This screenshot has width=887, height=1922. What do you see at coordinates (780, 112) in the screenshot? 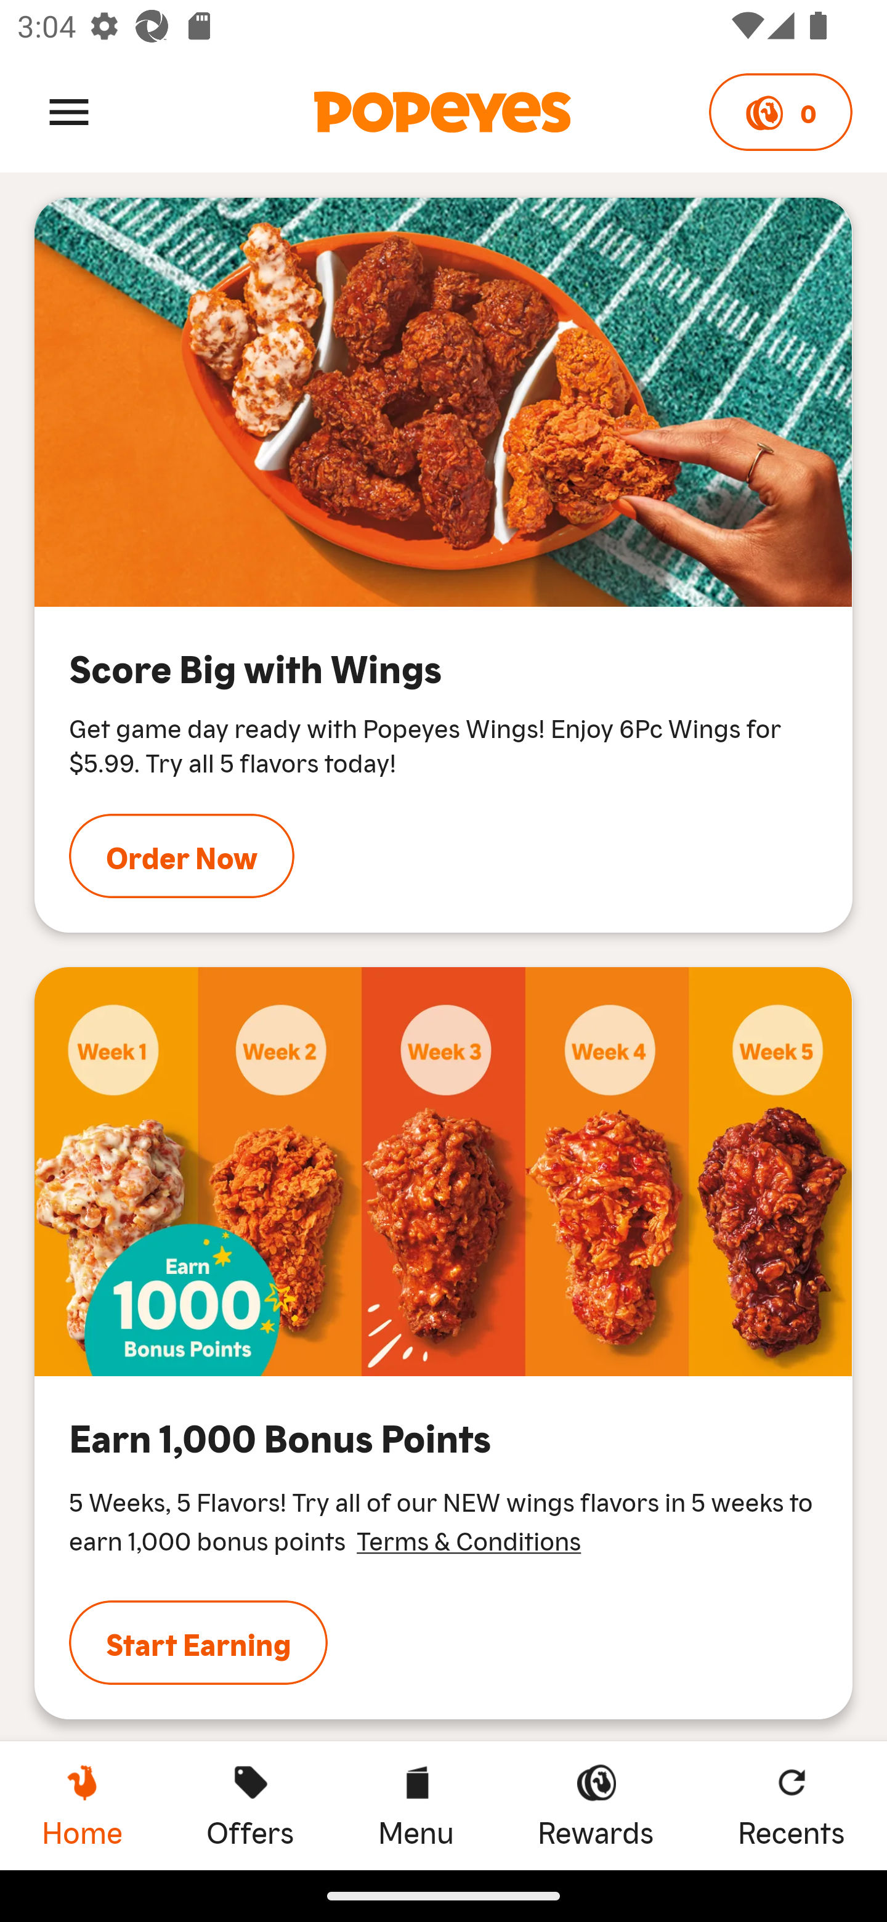
I see `0 Points 0` at bounding box center [780, 112].